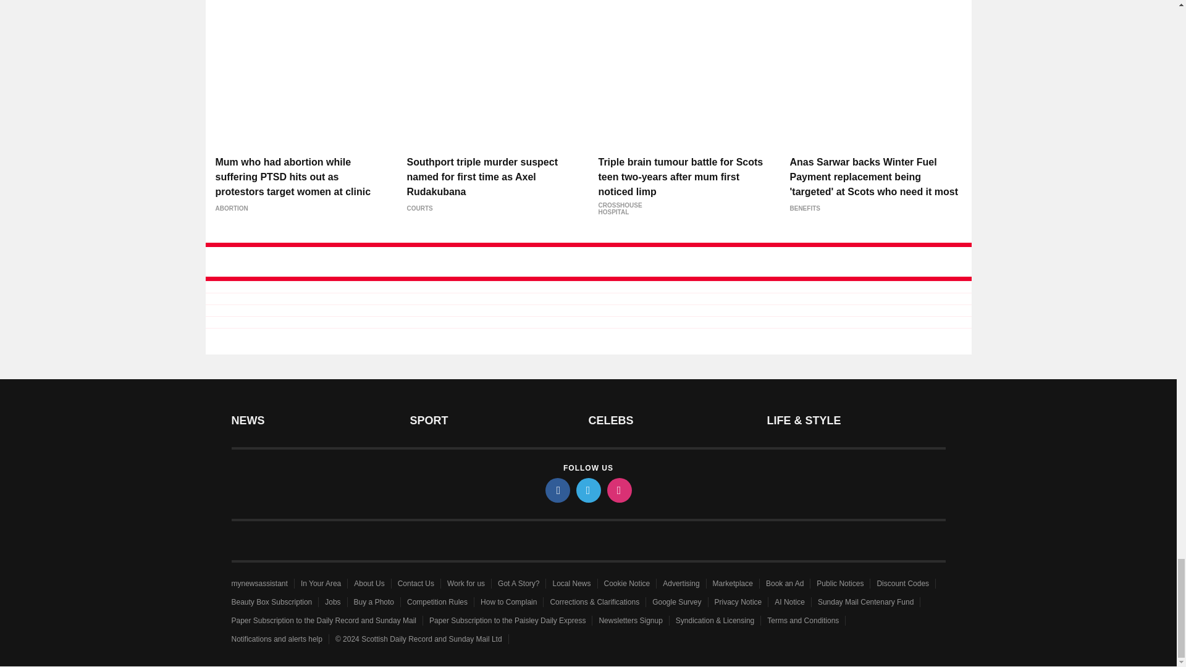 The image size is (1186, 667). I want to click on instagram, so click(618, 490).